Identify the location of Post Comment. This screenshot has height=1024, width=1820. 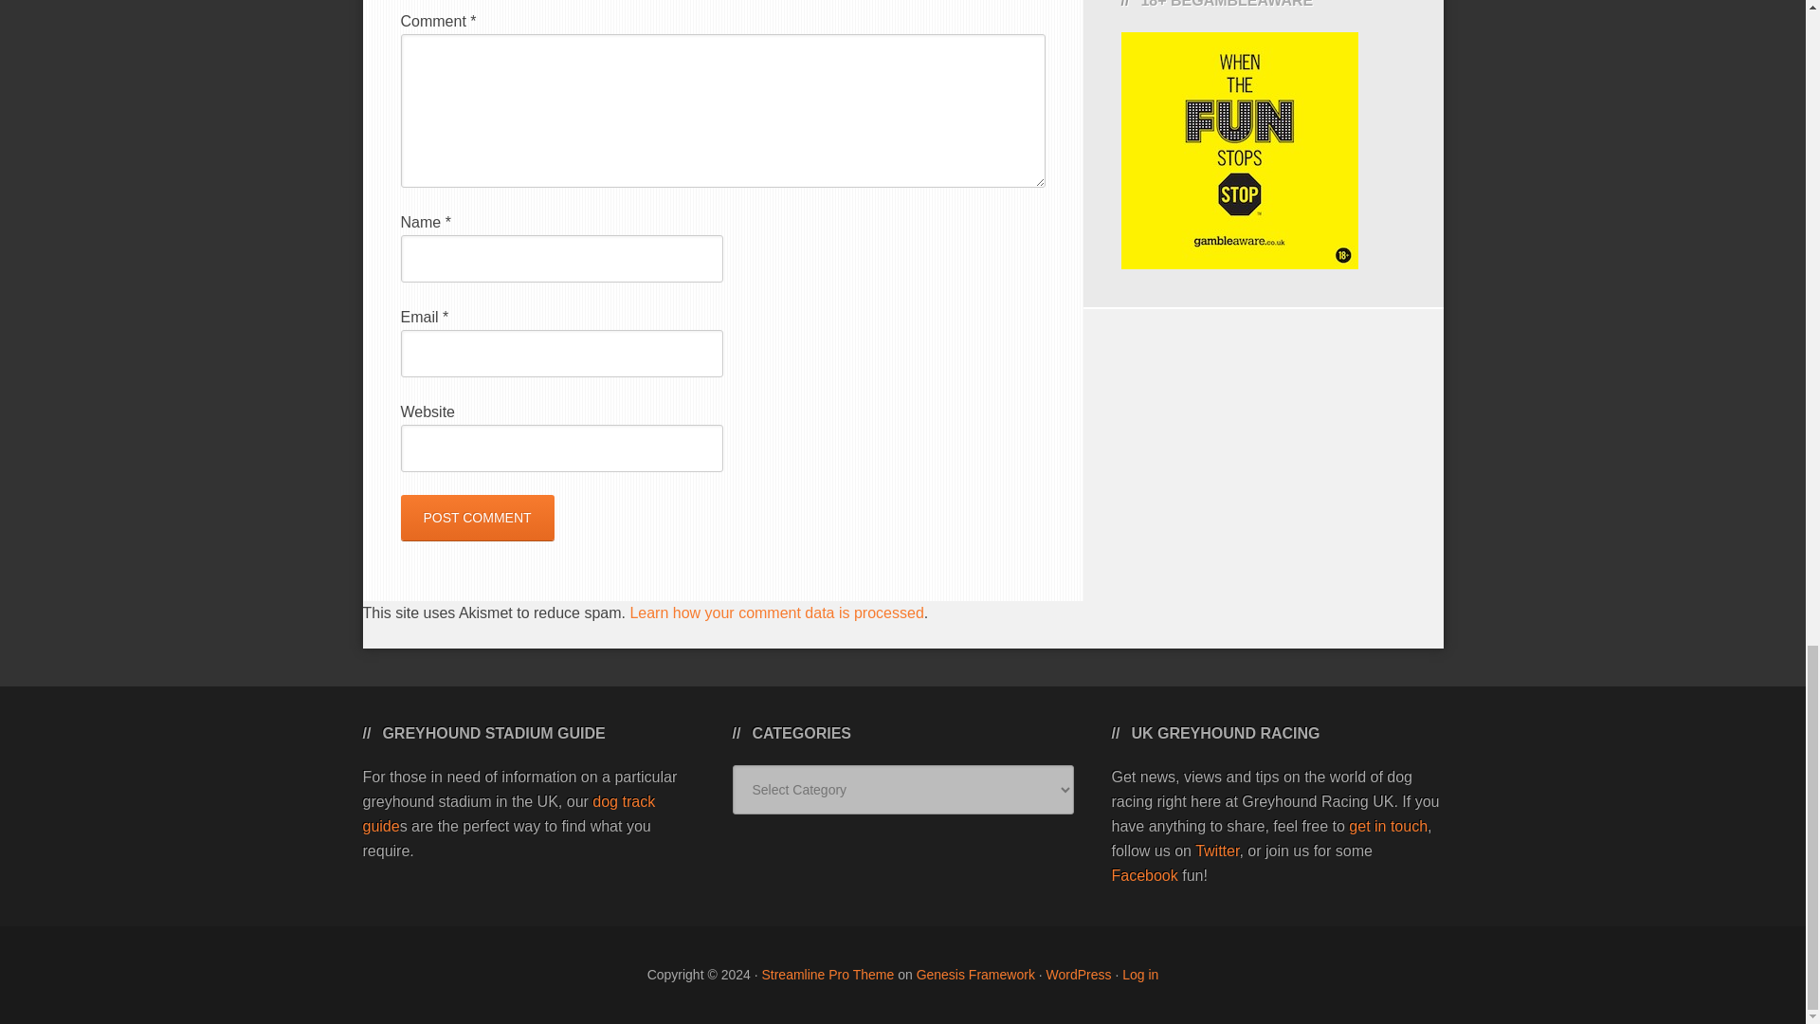
(476, 518).